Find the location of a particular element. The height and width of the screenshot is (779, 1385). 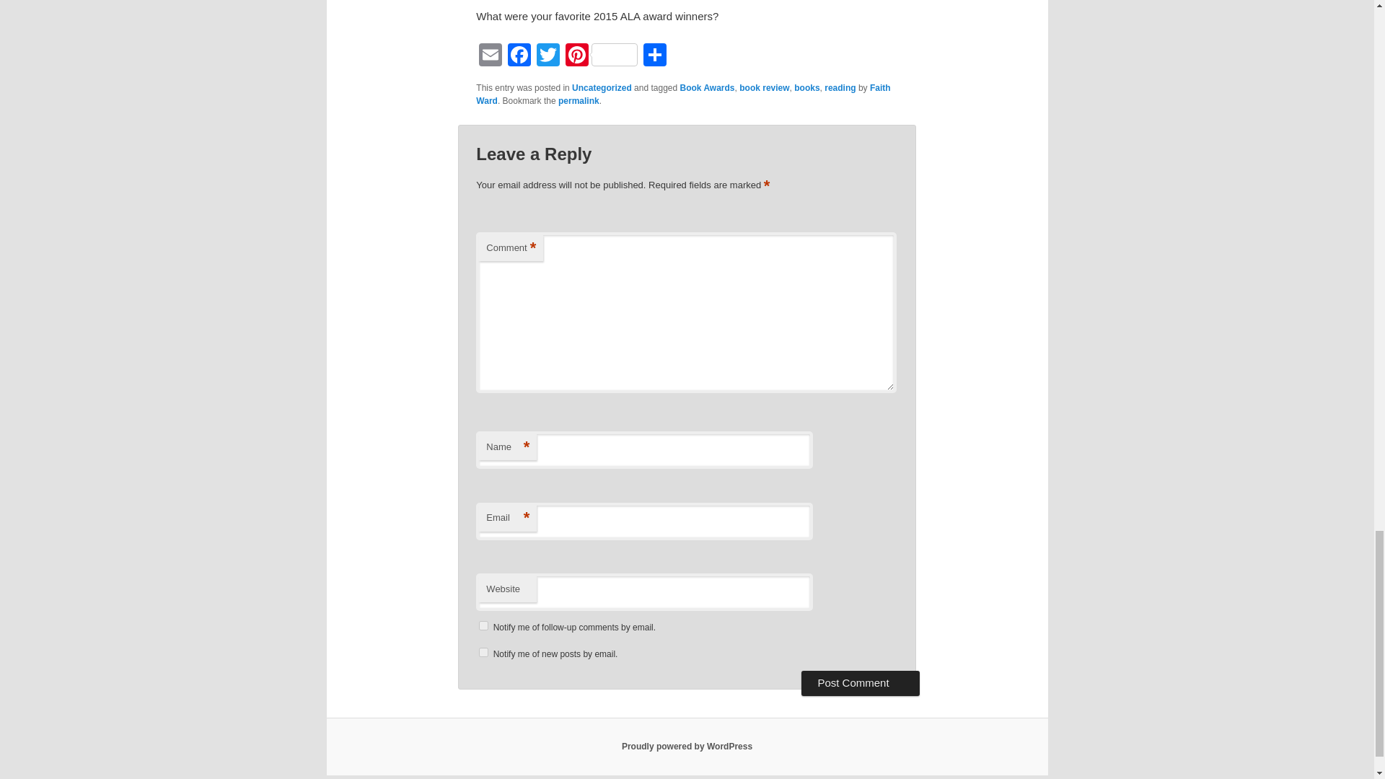

Semantic Personal Publishing Platform is located at coordinates (687, 747).